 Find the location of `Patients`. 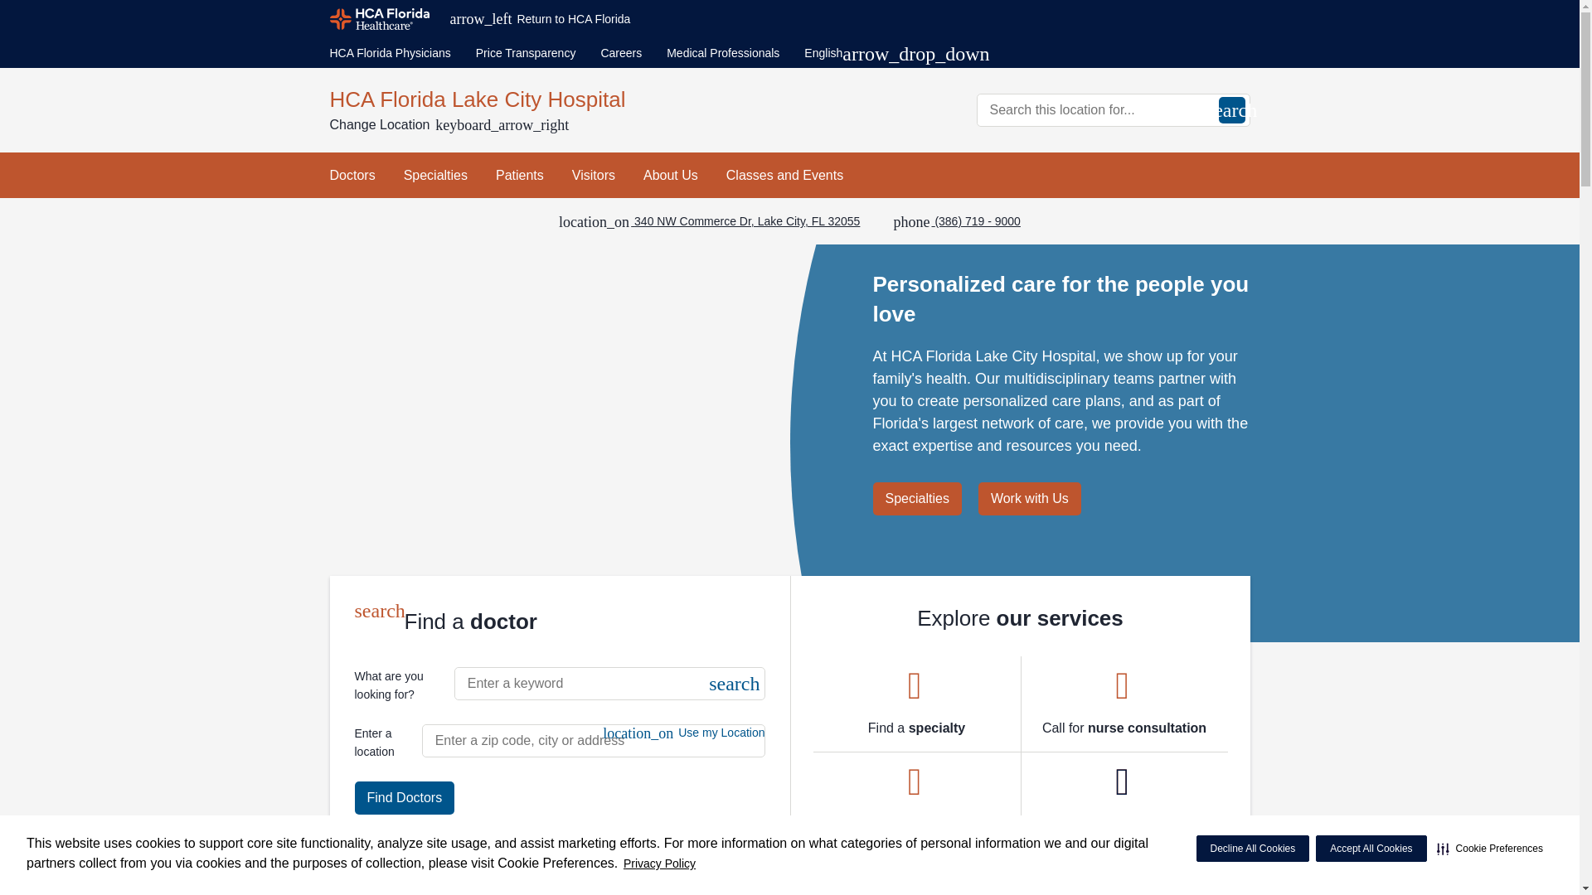

Patients is located at coordinates (519, 174).